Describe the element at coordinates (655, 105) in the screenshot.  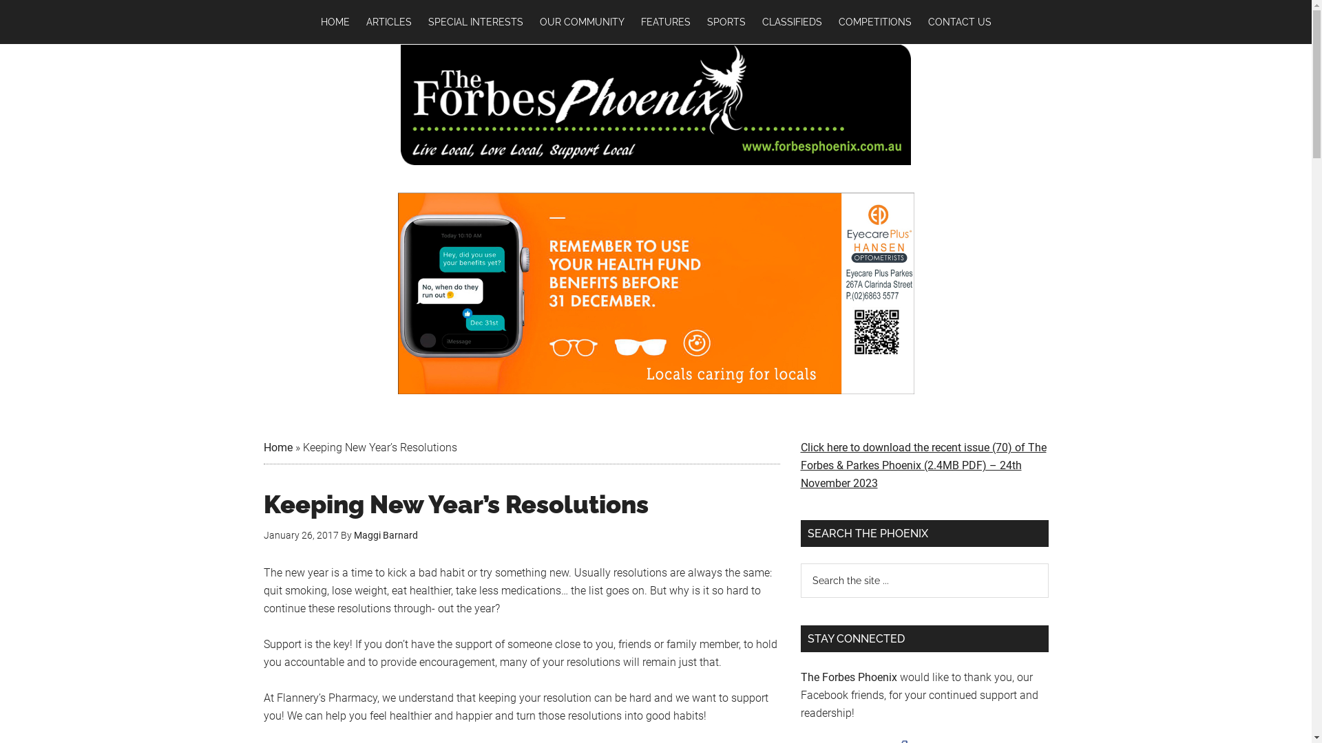
I see `Forbes Phoenix` at that location.